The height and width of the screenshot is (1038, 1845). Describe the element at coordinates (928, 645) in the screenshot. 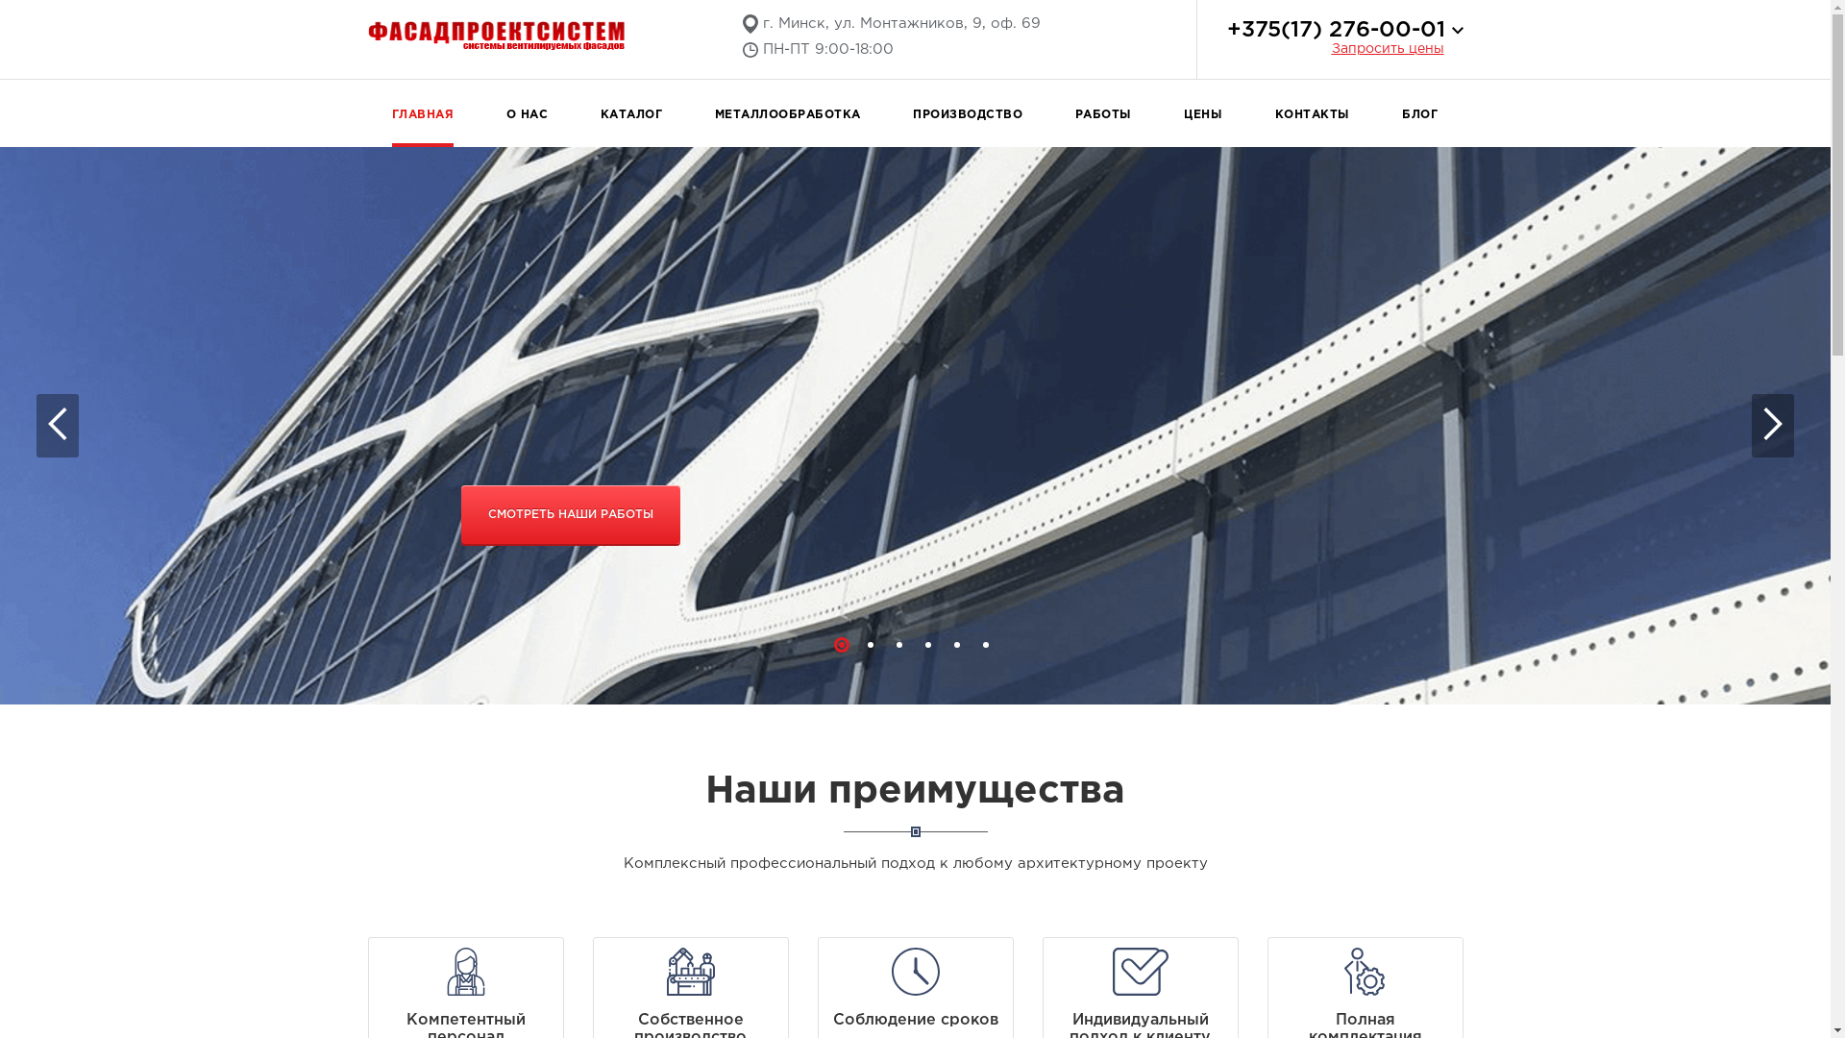

I see `4` at that location.